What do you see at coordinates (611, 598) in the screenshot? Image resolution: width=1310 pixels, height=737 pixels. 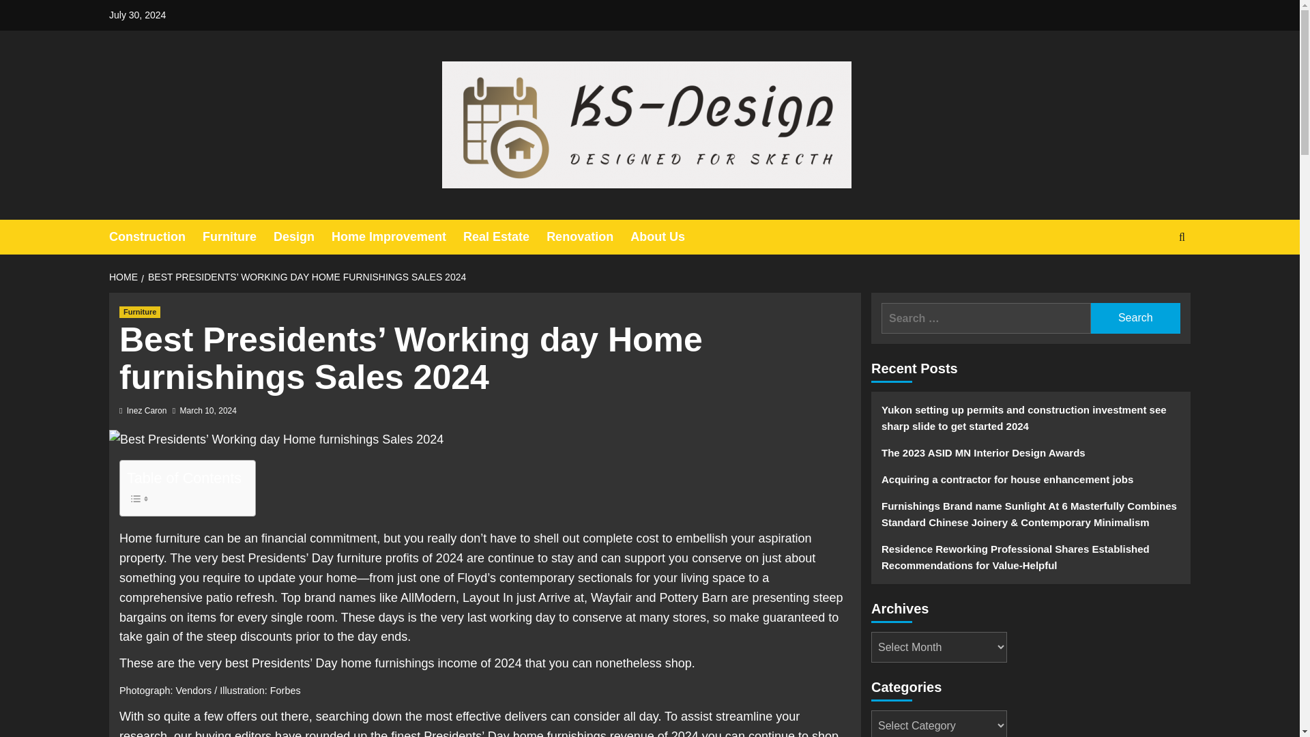 I see `Wayfair` at bounding box center [611, 598].